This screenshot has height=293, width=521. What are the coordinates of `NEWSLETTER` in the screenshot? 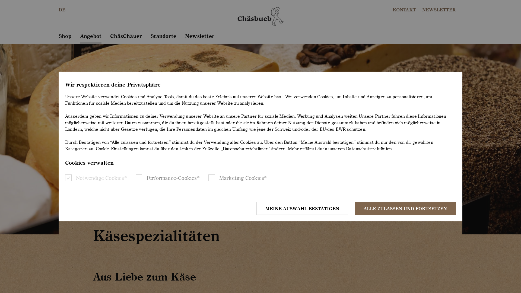 It's located at (439, 10).